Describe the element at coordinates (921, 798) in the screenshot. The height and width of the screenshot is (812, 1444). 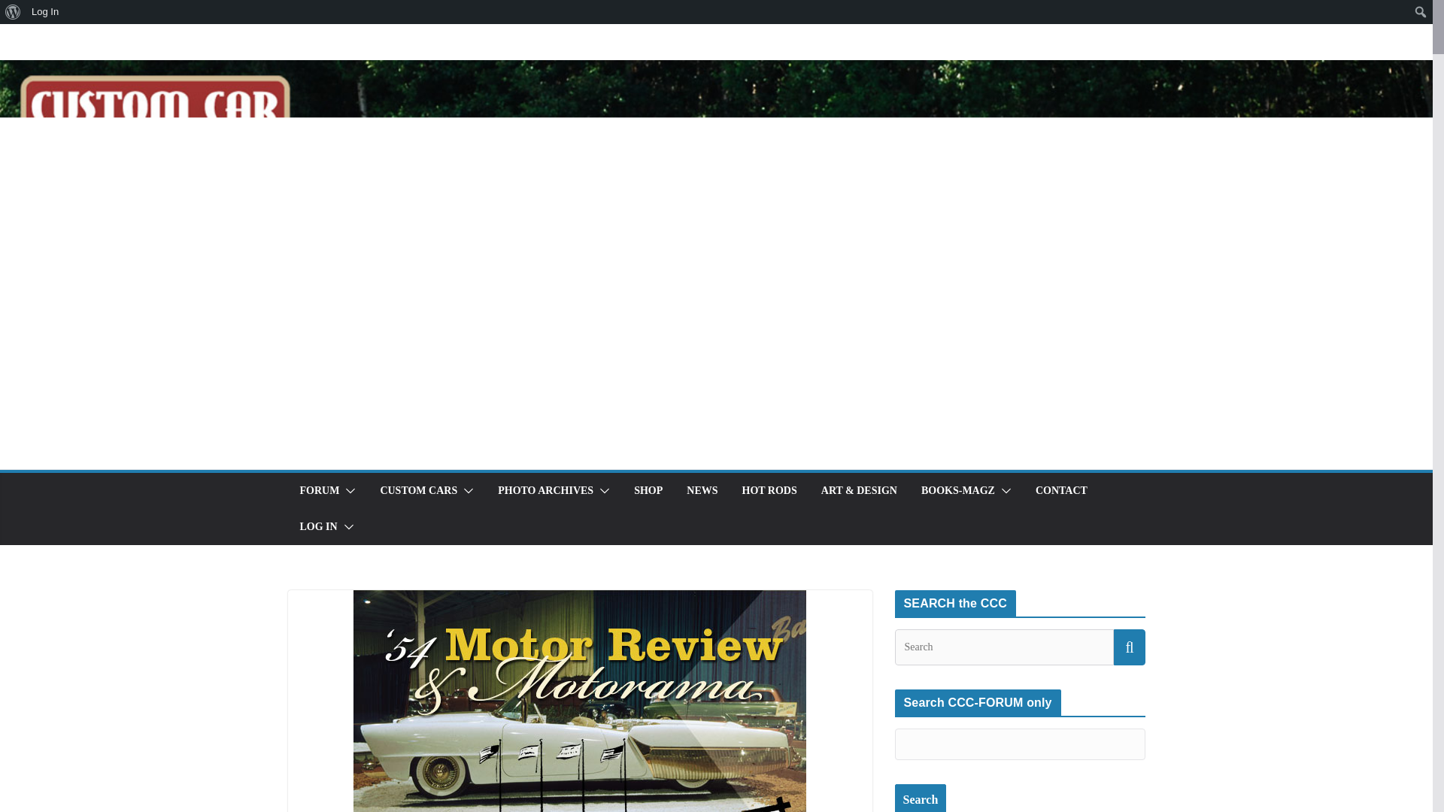
I see `Search` at that location.